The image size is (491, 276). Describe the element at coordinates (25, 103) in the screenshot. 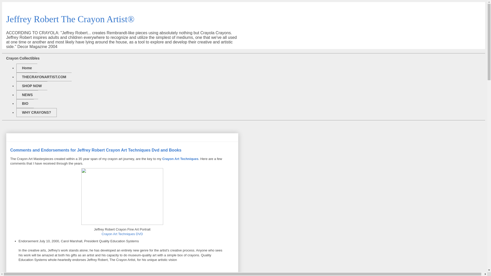

I see `BIO` at that location.